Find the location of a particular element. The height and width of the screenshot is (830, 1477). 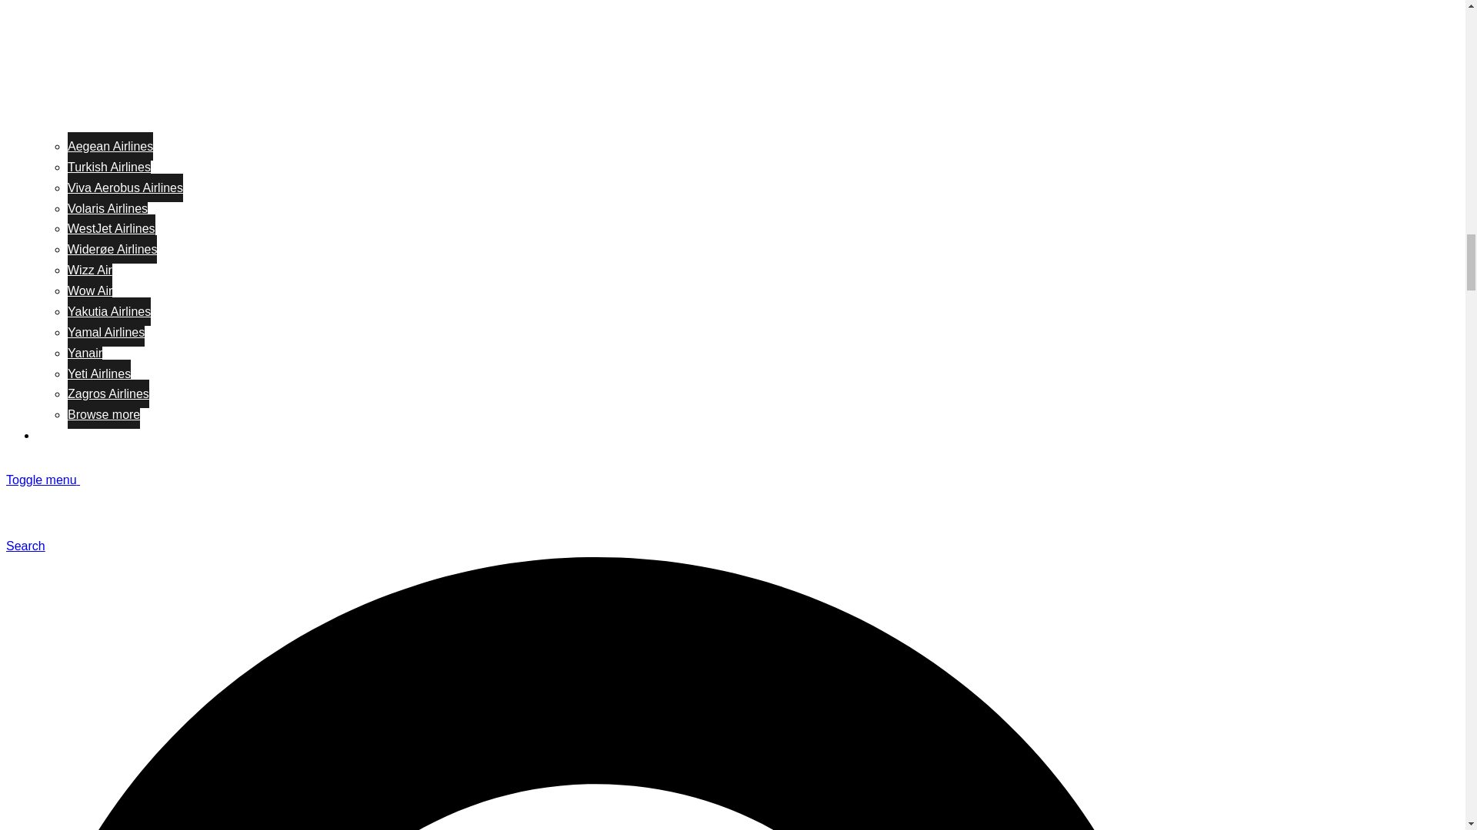

WestJet Airlines is located at coordinates (111, 228).